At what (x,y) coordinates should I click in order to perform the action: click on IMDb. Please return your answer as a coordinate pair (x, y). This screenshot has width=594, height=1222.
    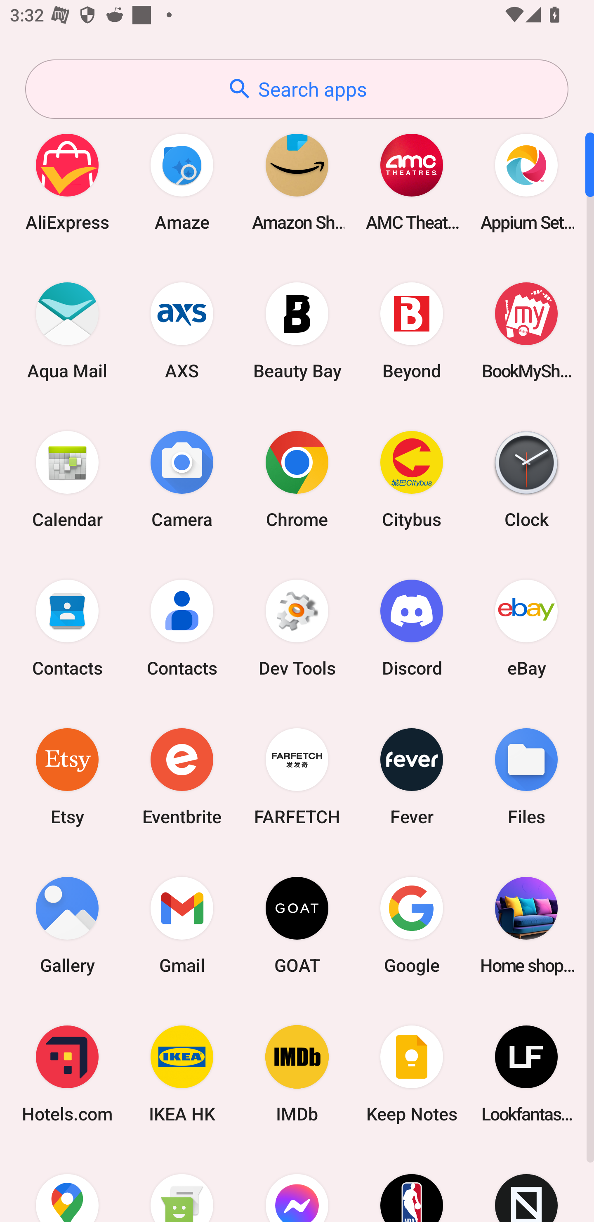
    Looking at the image, I should click on (297, 1074).